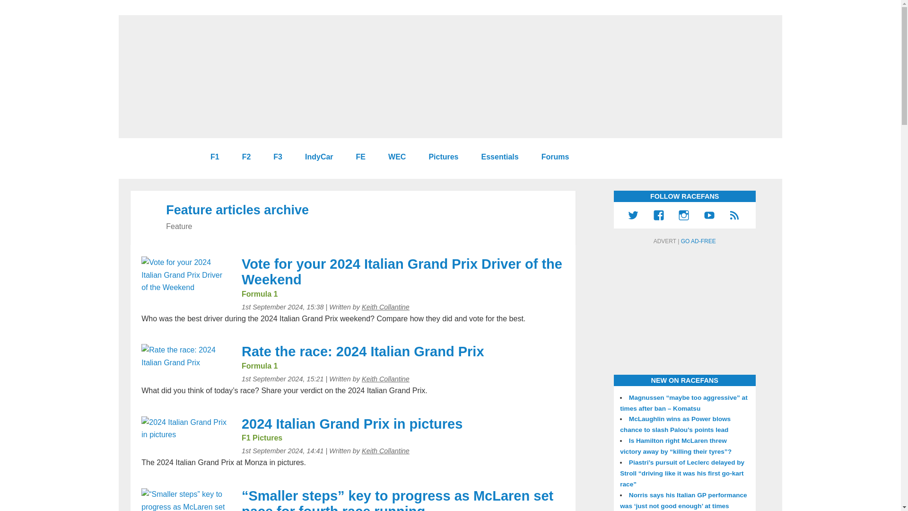 This screenshot has width=908, height=511. I want to click on Formula 1, so click(211, 157).